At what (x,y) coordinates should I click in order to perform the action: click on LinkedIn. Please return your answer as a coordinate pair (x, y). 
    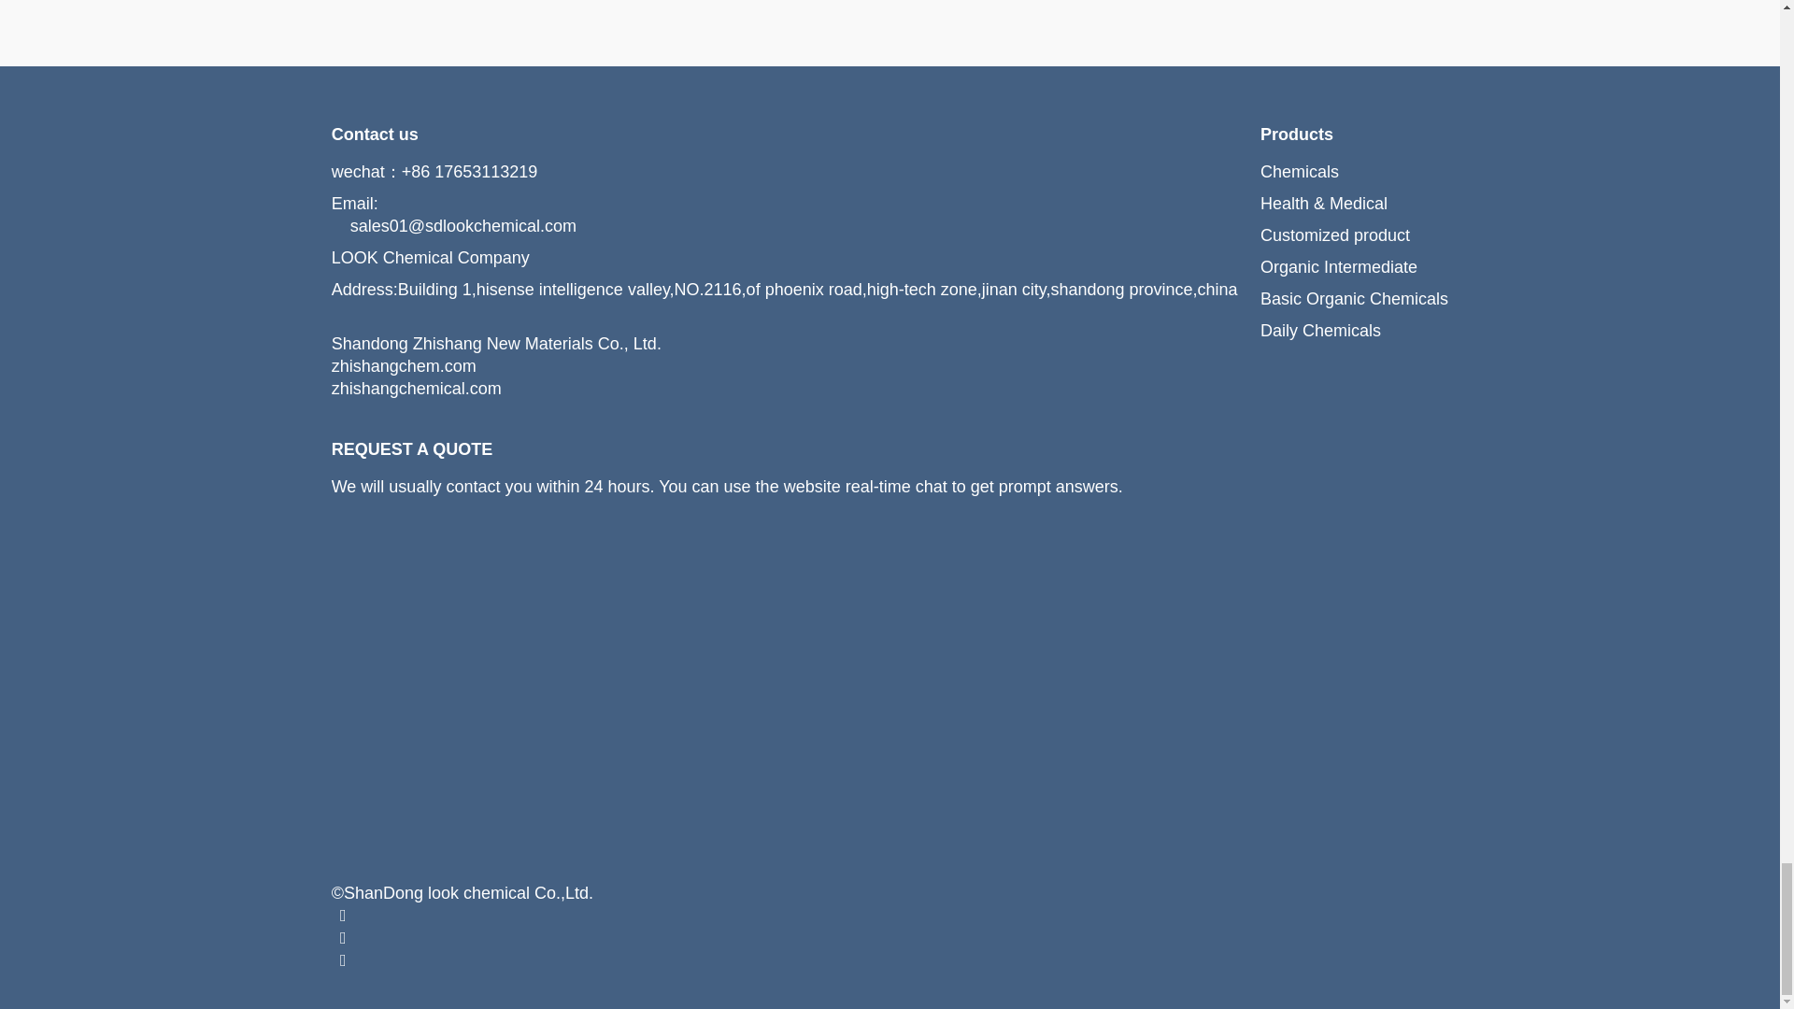
    Looking at the image, I should click on (344, 960).